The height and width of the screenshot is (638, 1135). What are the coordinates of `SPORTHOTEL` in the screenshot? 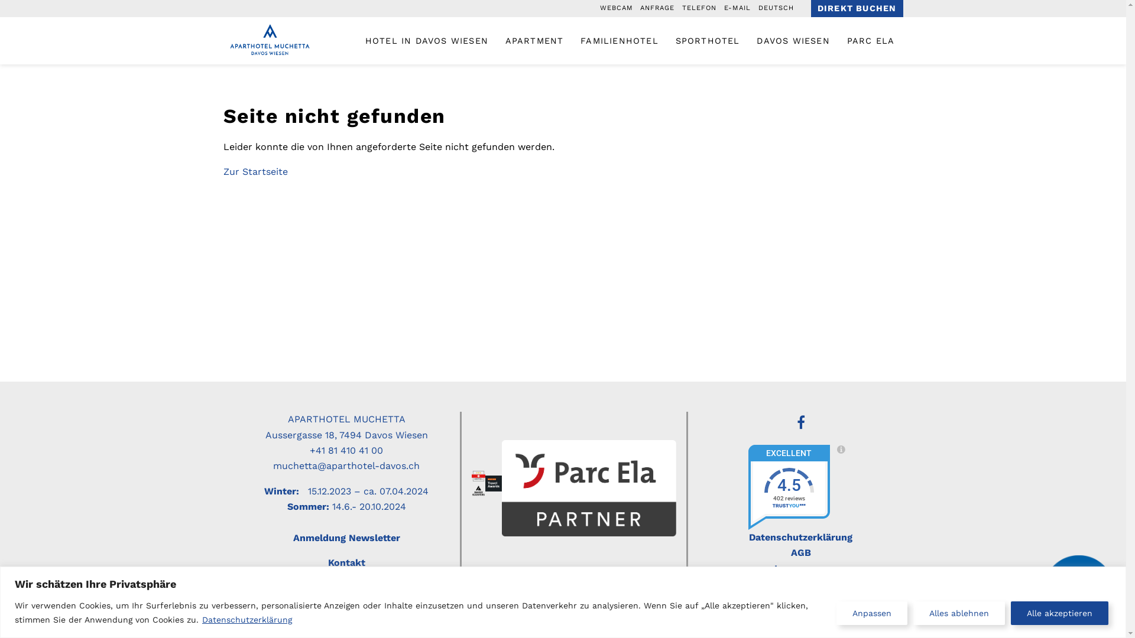 It's located at (707, 41).